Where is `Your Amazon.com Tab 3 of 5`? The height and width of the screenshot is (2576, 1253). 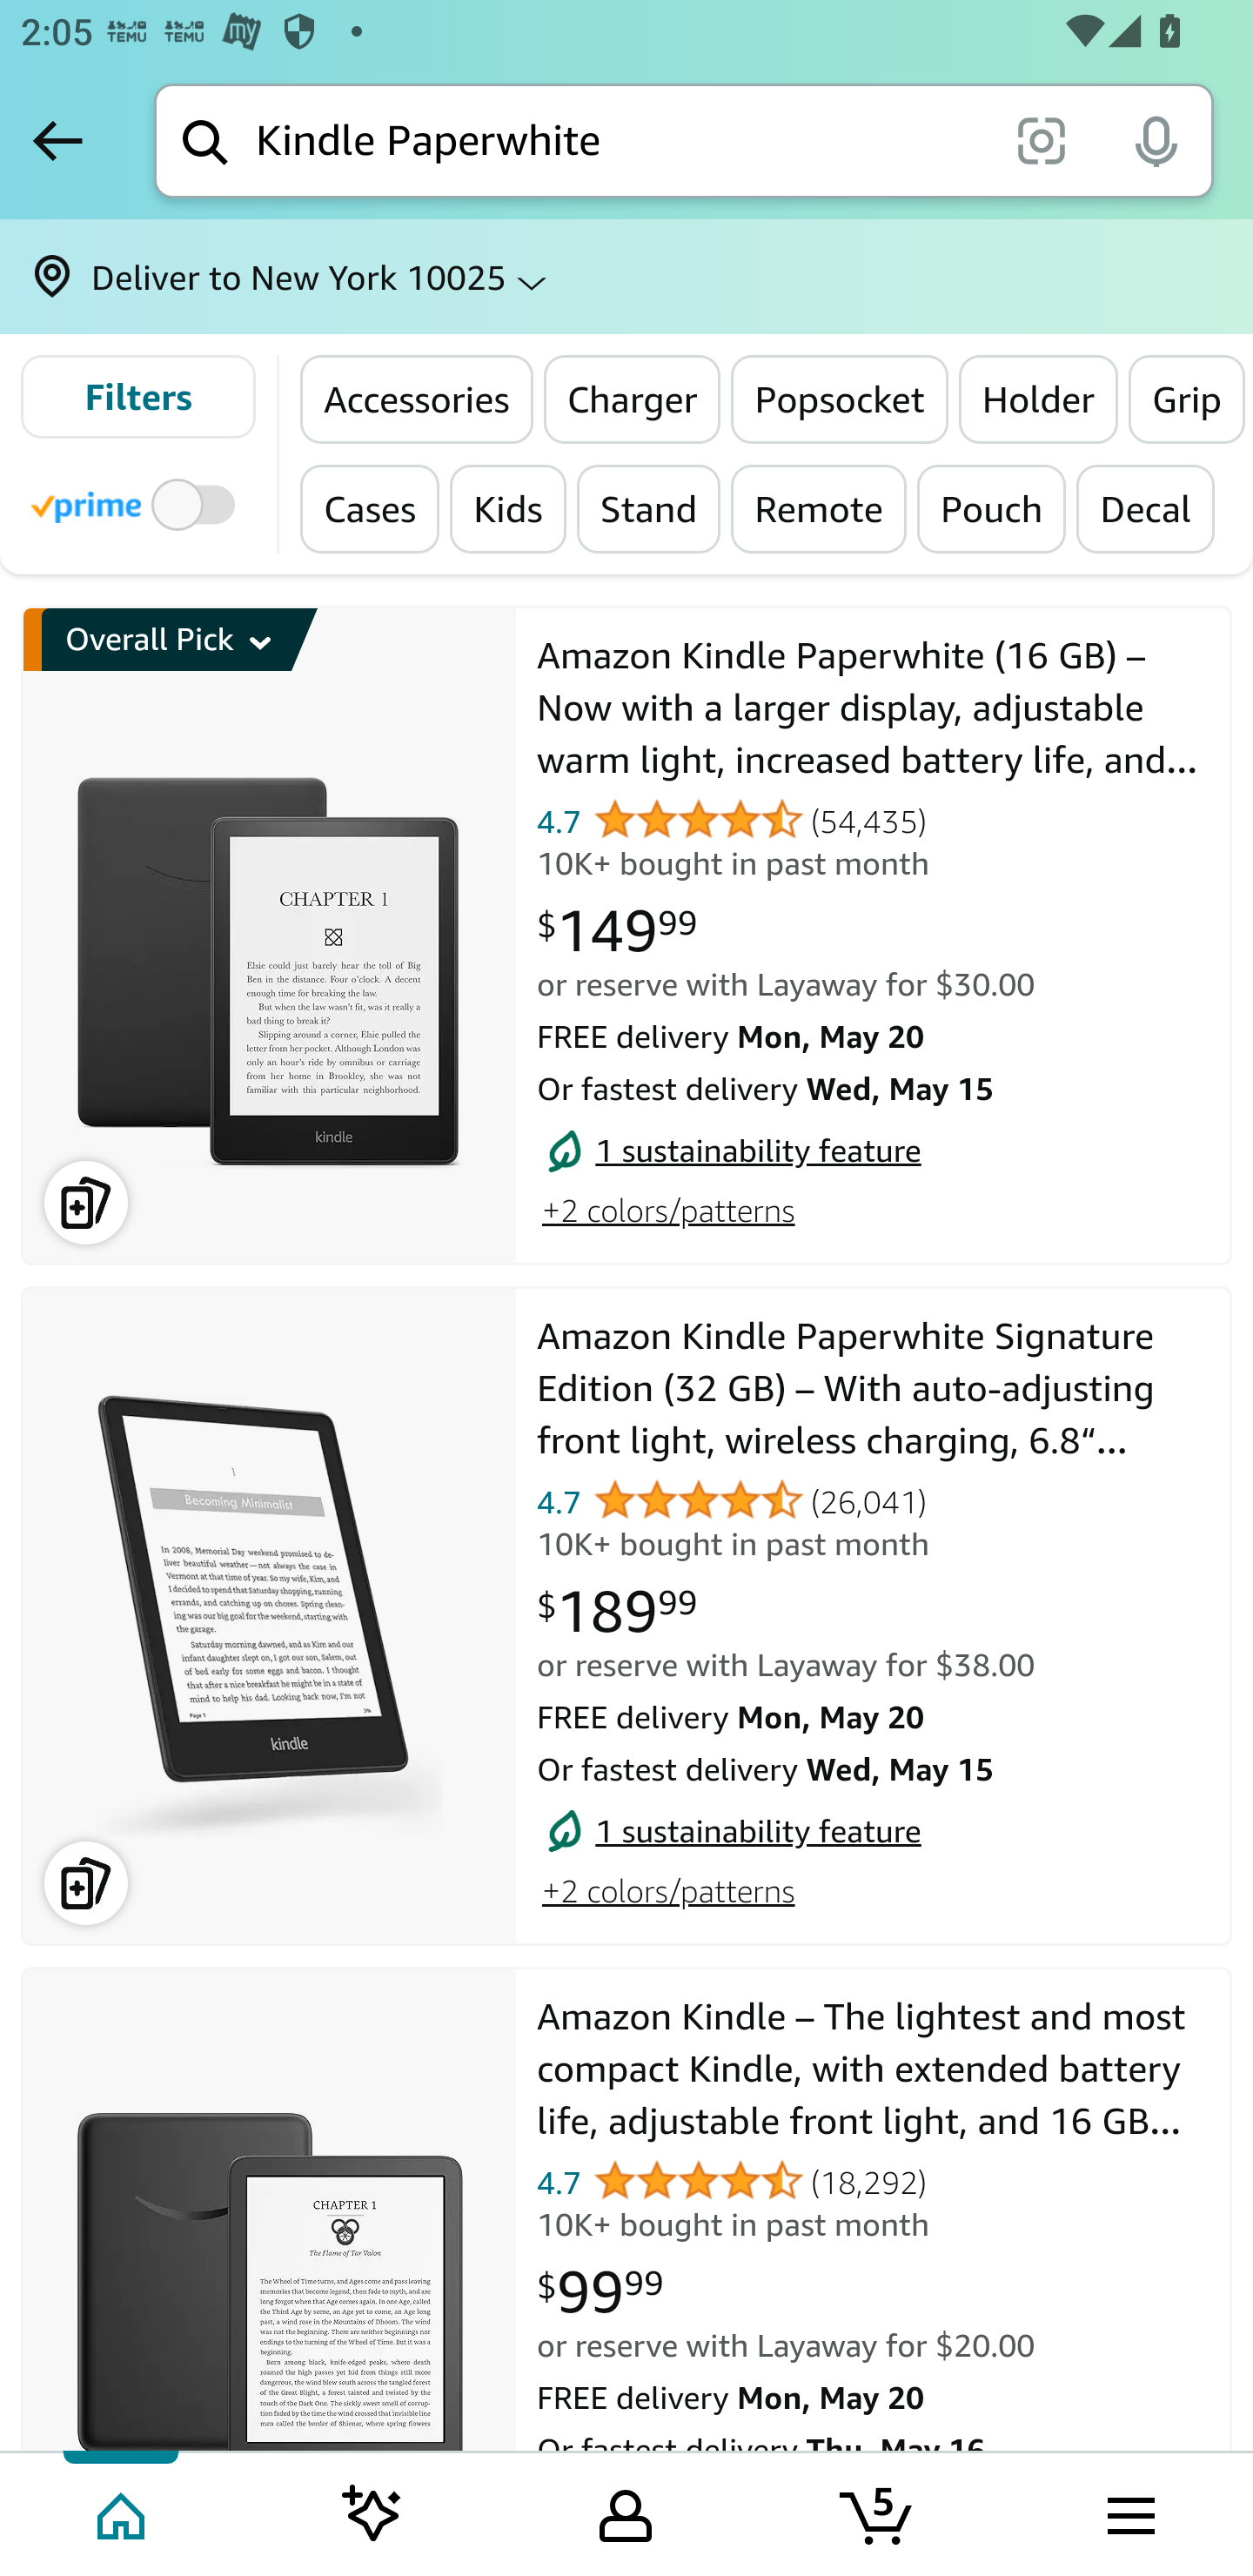 Your Amazon.com Tab 3 of 5 is located at coordinates (626, 2512).